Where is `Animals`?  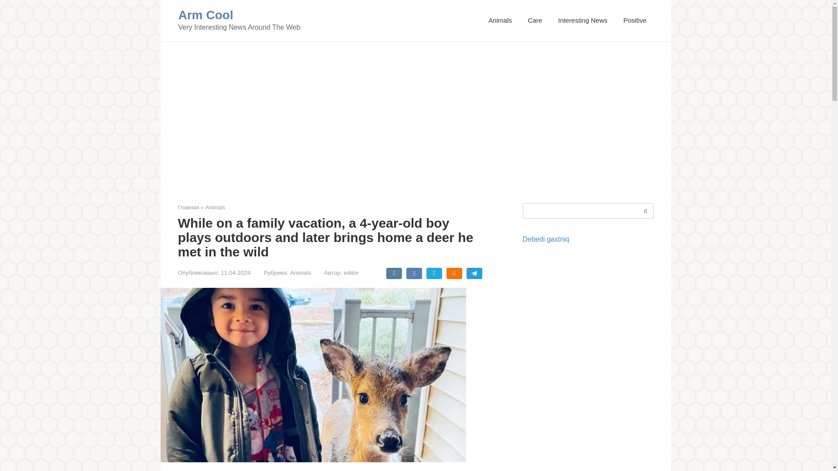
Animals is located at coordinates (215, 207).